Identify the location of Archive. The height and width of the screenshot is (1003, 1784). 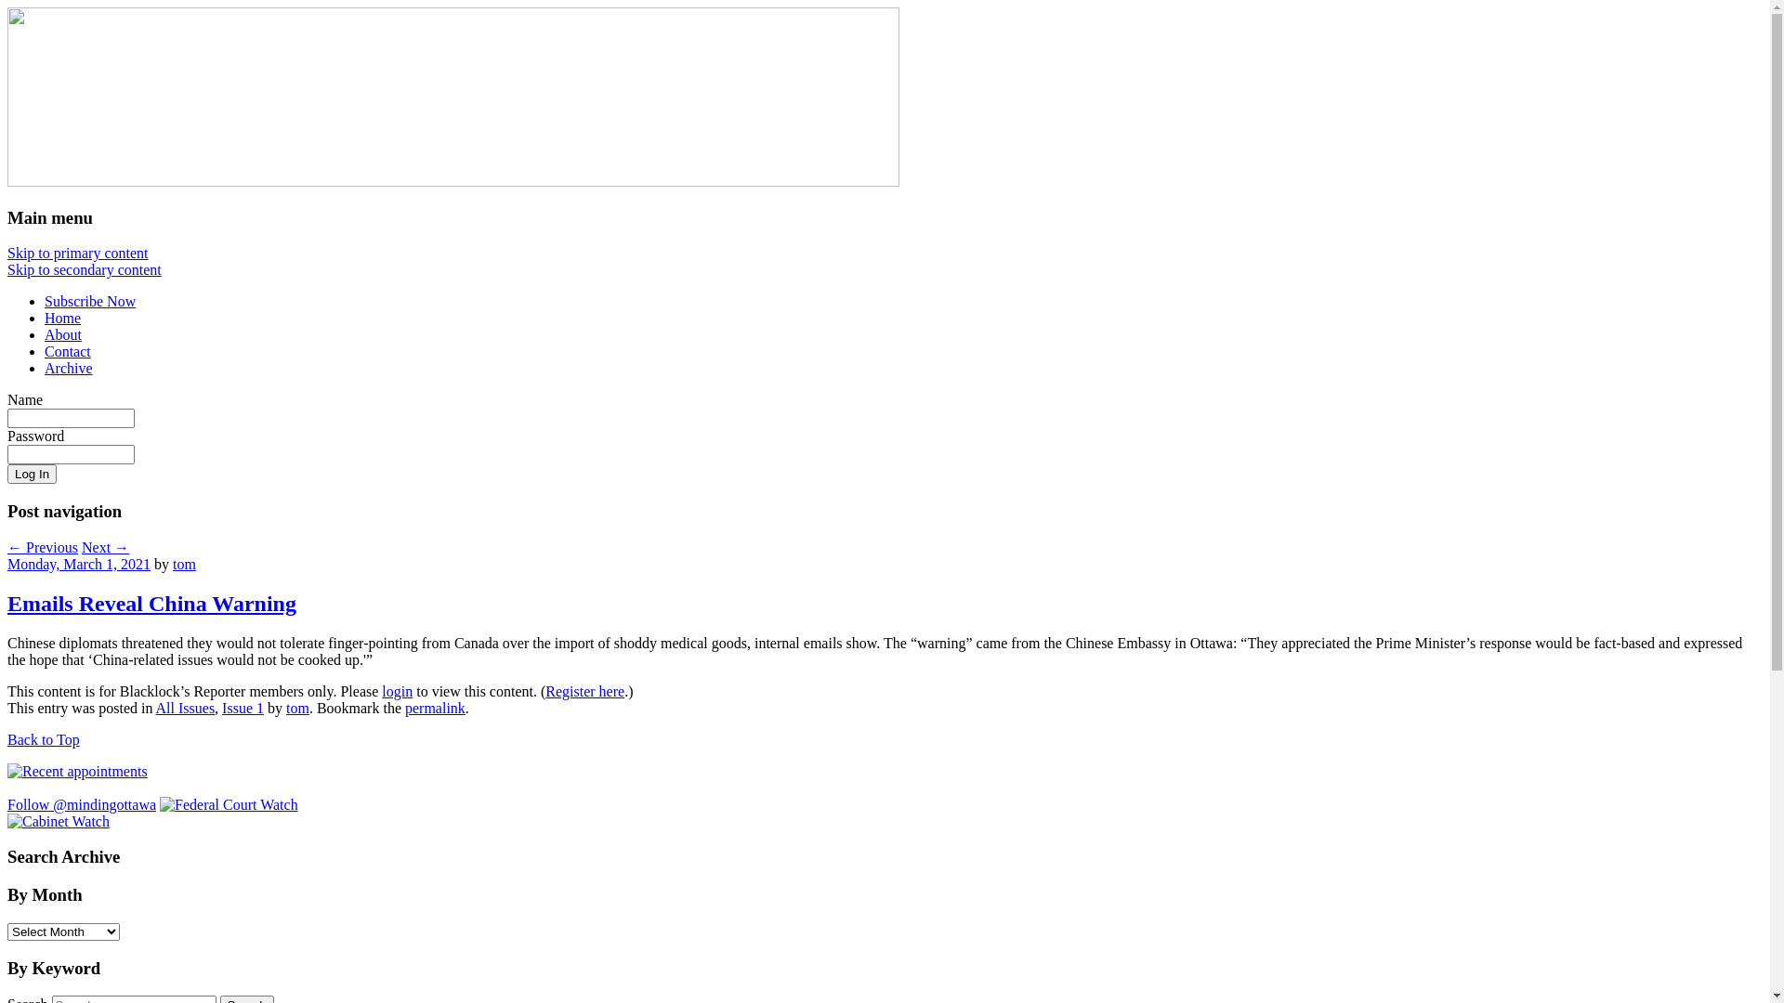
(69, 368).